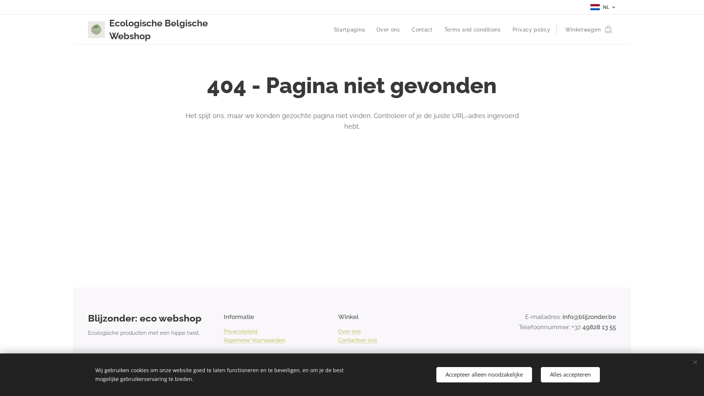 The width and height of the screenshot is (704, 396). I want to click on Alles accepteren, so click(571, 375).